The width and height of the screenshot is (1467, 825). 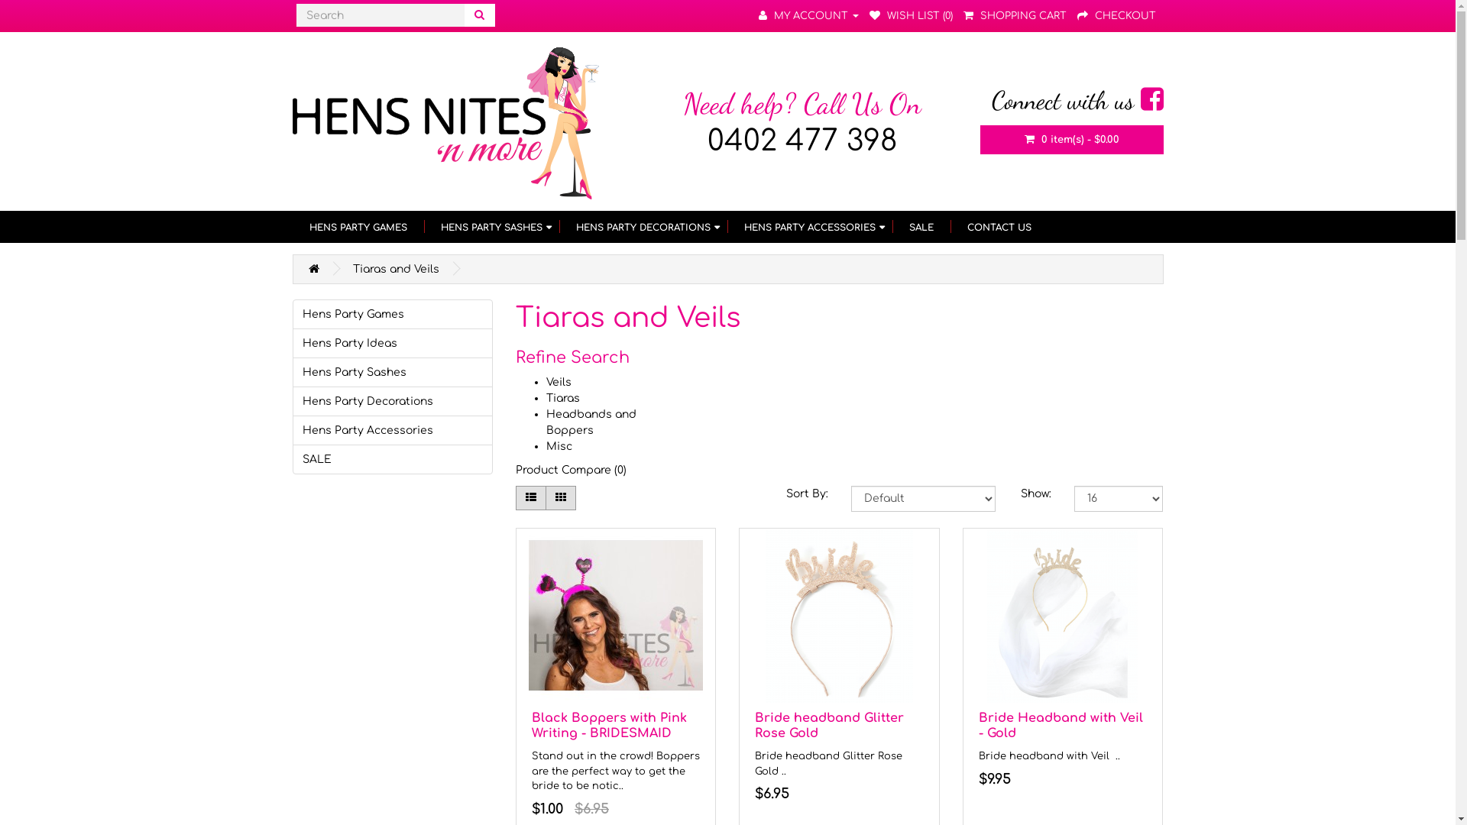 What do you see at coordinates (393, 402) in the screenshot?
I see `Hens Party Decorations` at bounding box center [393, 402].